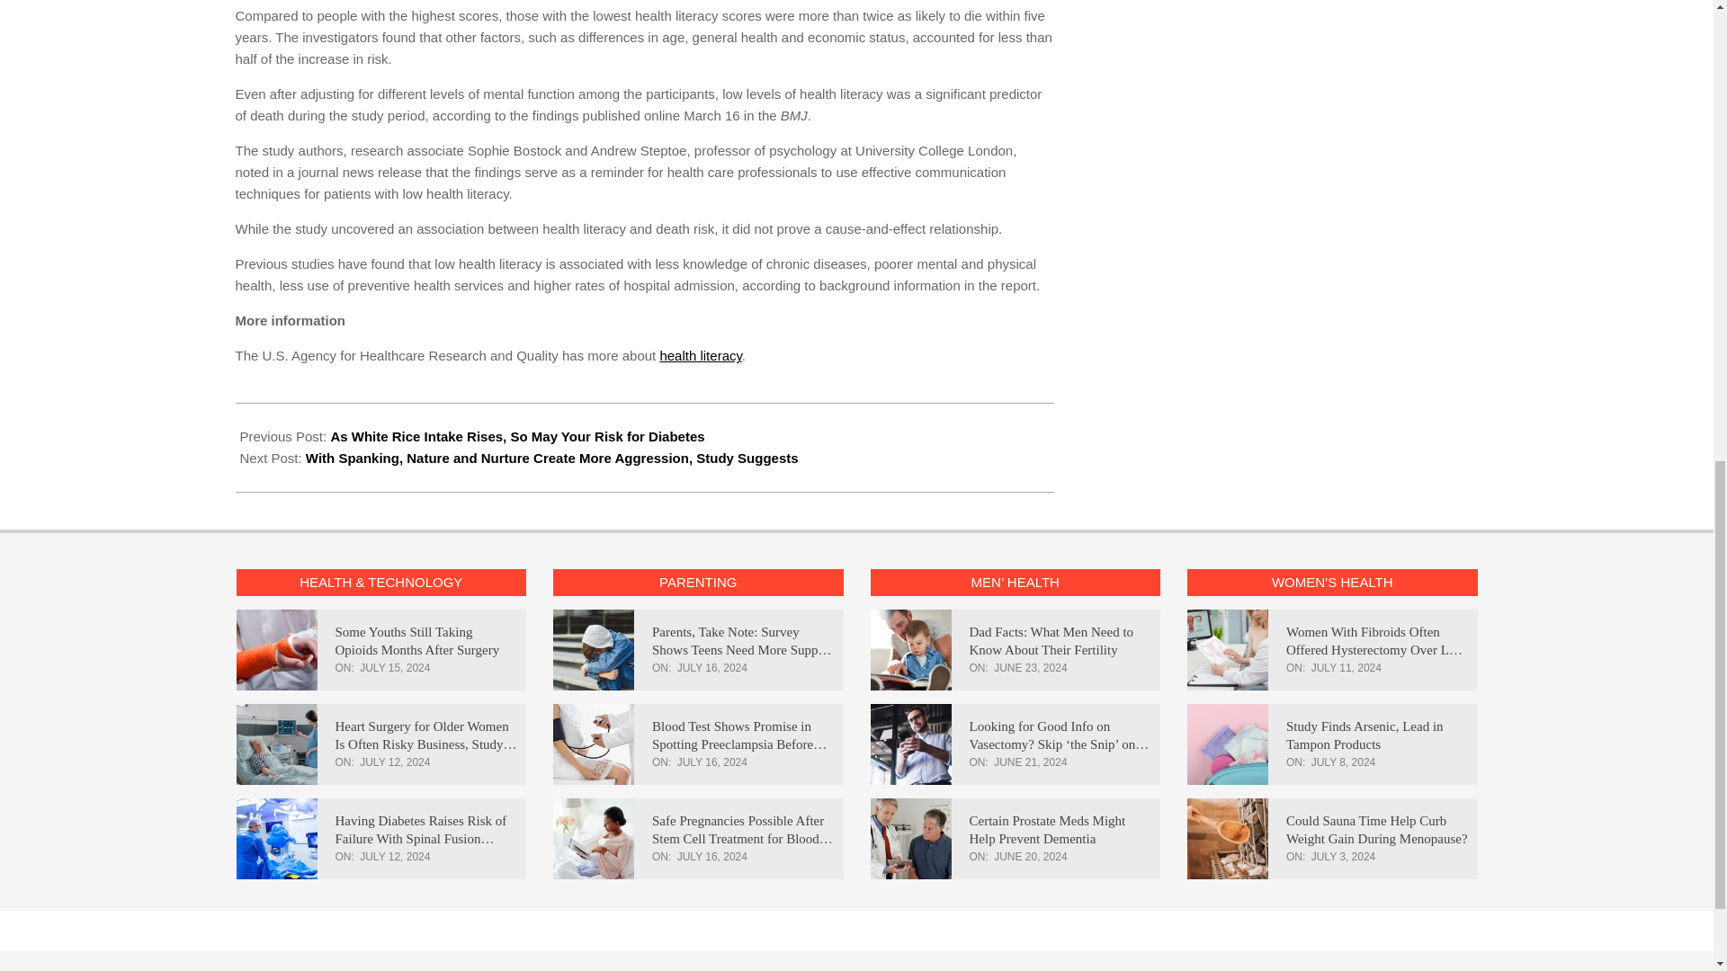  I want to click on Wednesday, July 3, 2024, 12:02 pm, so click(1344, 857).